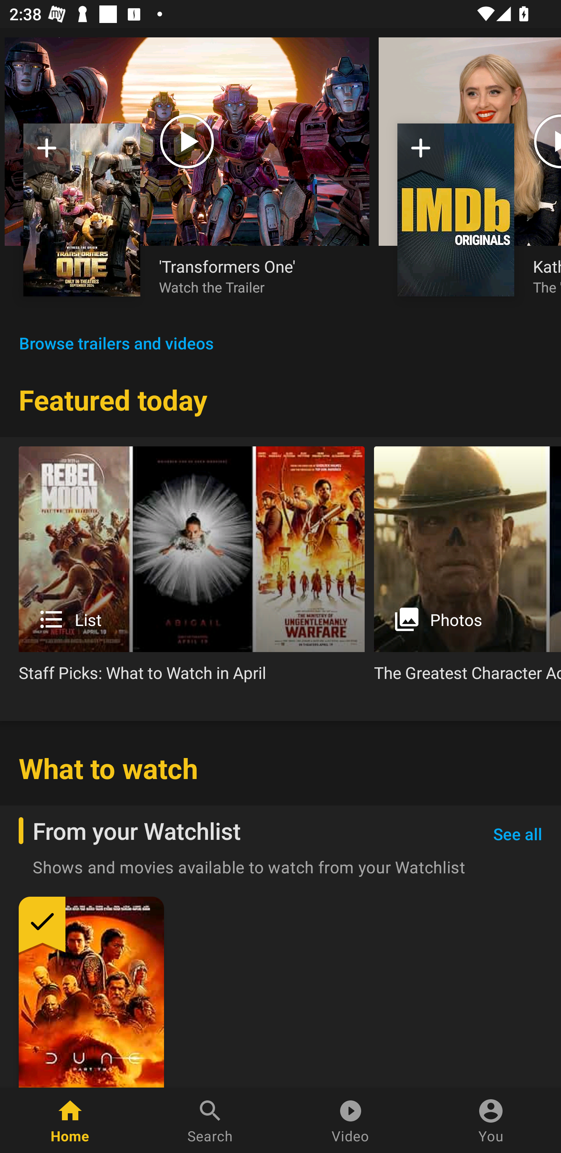  I want to click on 'Transformers One' Watch the Trailer, so click(255, 275).